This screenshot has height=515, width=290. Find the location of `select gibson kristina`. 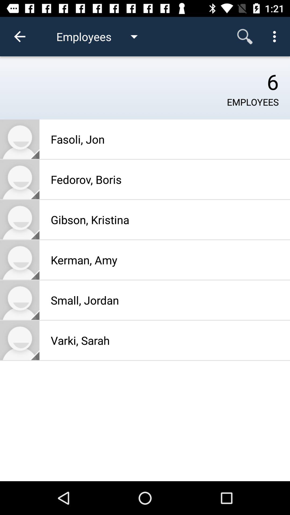

select gibson kristina is located at coordinates (20, 219).